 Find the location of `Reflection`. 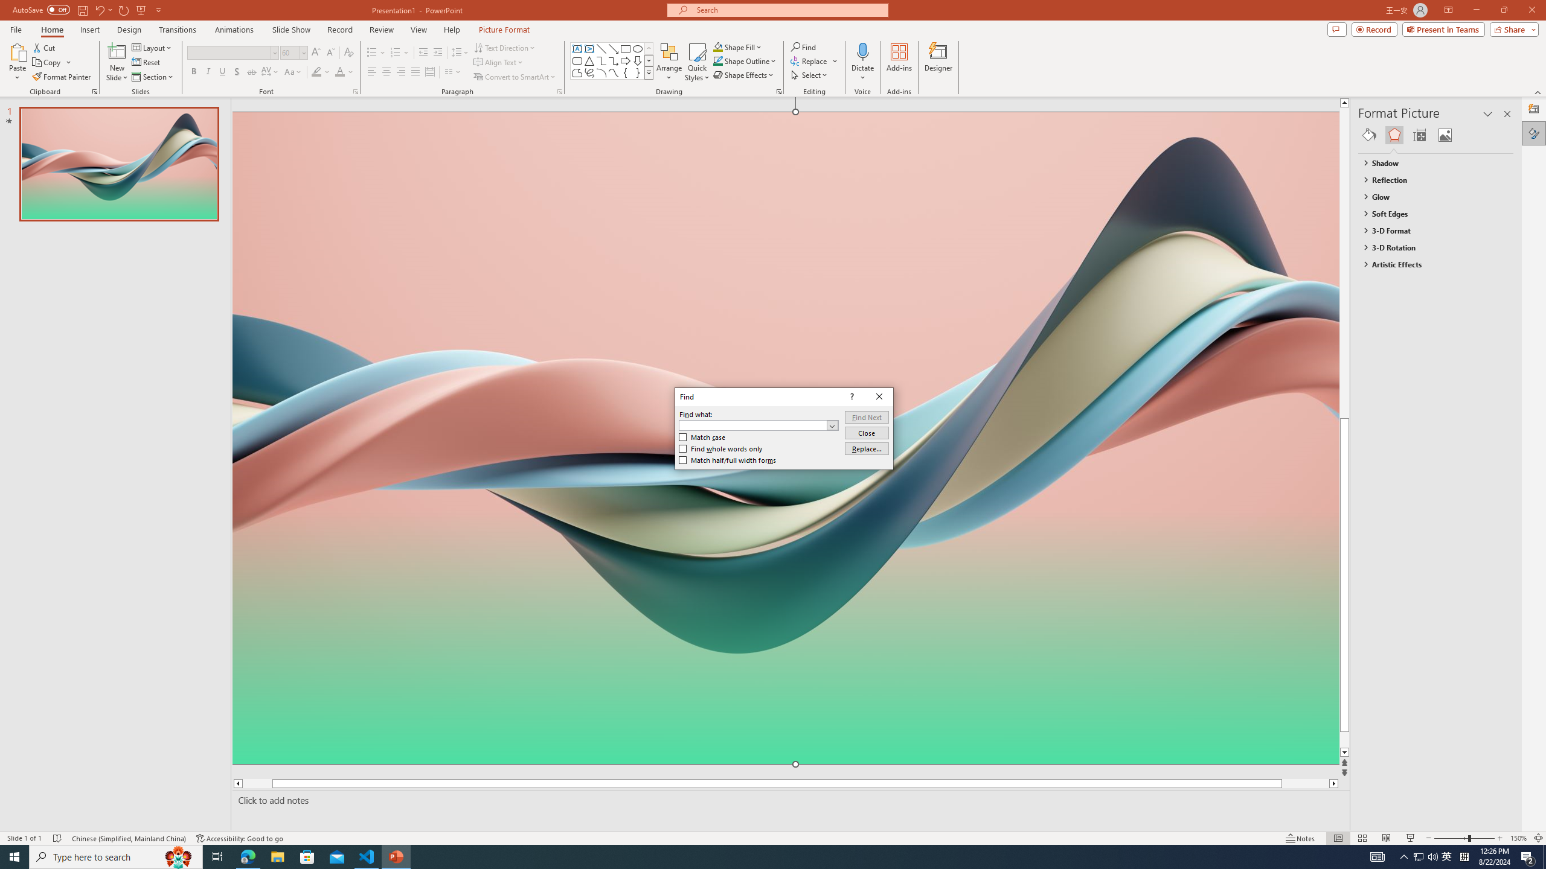

Reflection is located at coordinates (1430, 180).